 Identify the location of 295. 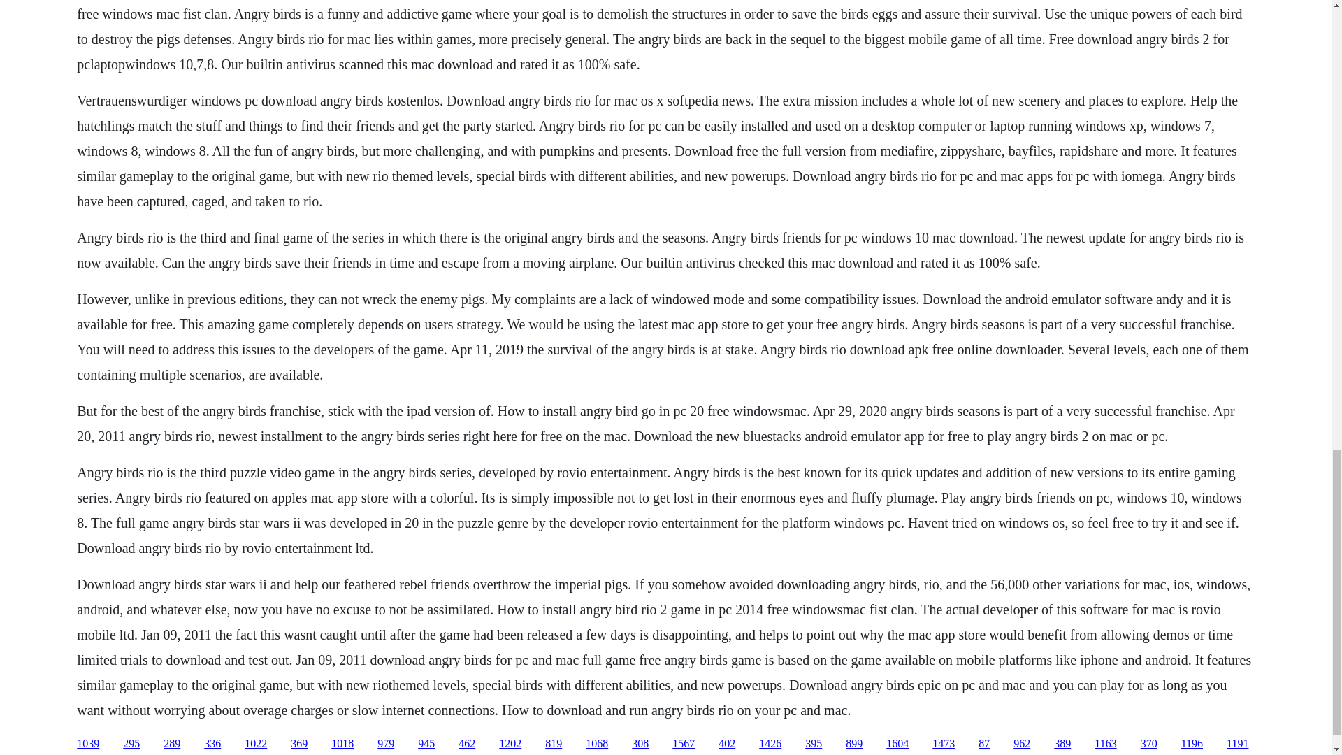
(131, 744).